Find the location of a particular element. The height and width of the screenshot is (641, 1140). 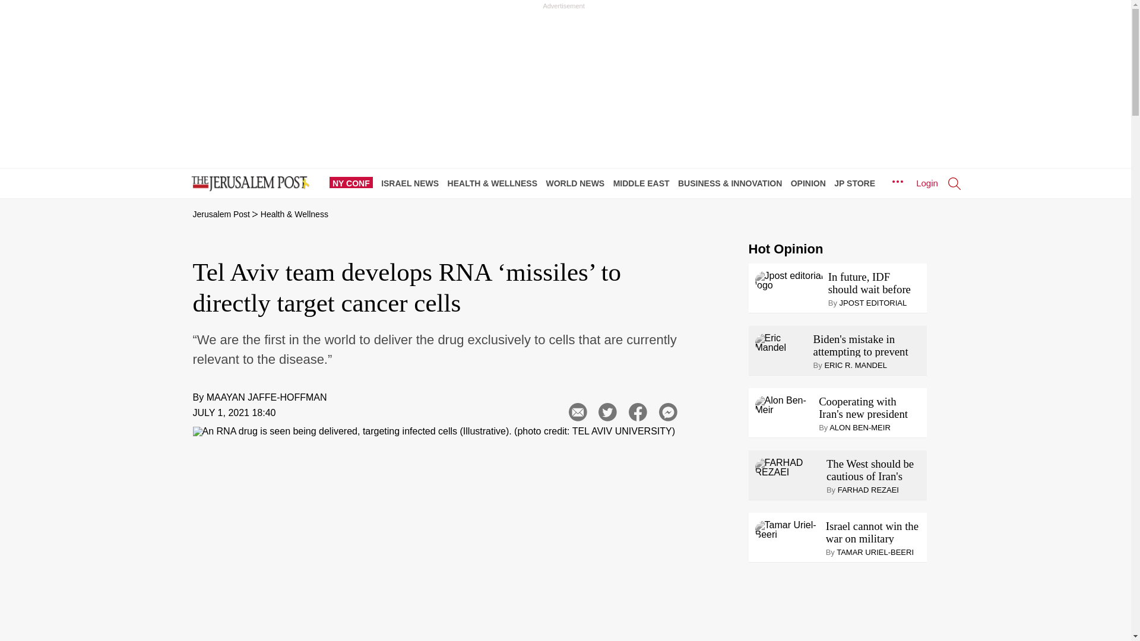

MIDDLE EAST is located at coordinates (644, 183).